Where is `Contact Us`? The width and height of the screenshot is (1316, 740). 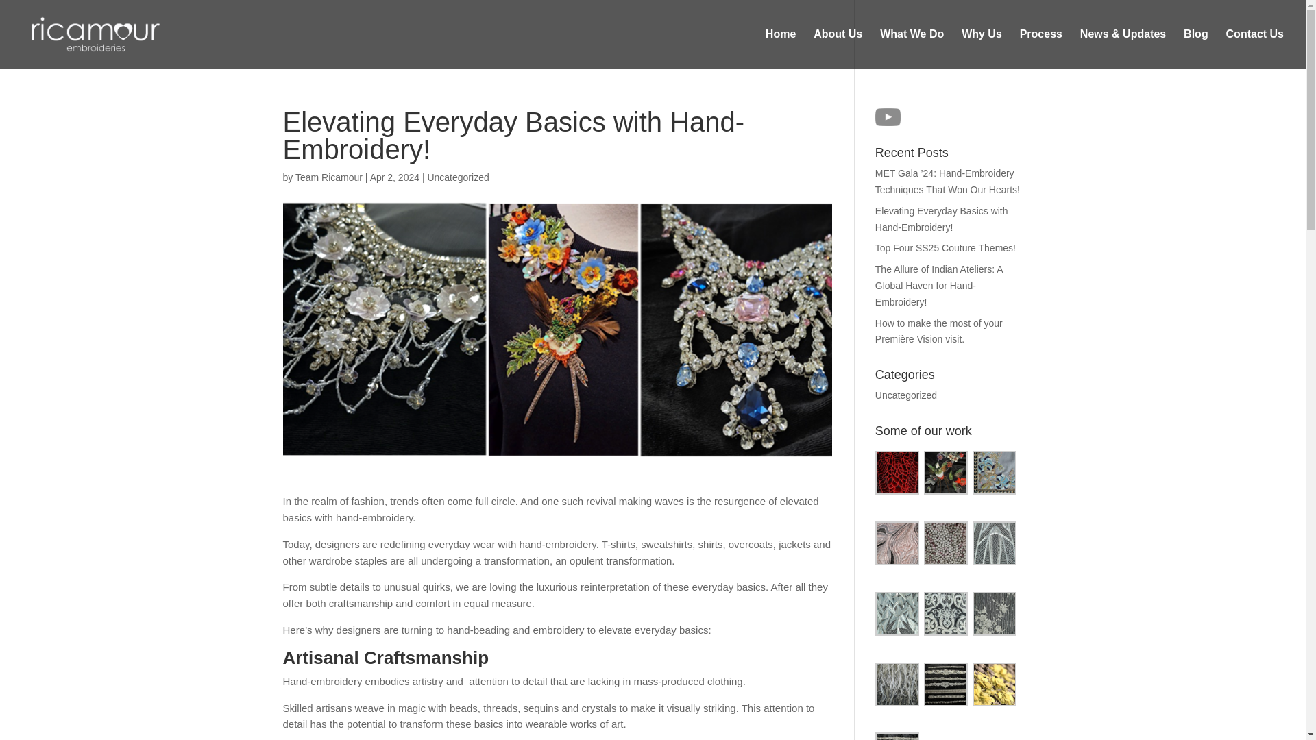
Contact Us is located at coordinates (1255, 49).